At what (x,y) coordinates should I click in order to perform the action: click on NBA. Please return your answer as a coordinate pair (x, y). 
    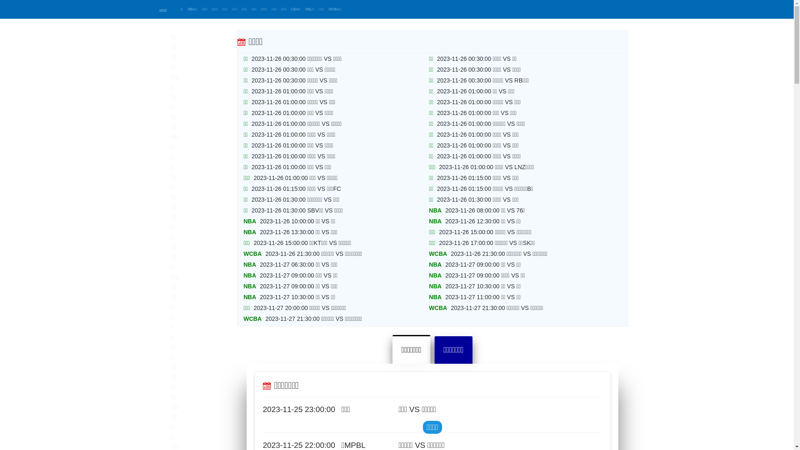
    Looking at the image, I should click on (250, 265).